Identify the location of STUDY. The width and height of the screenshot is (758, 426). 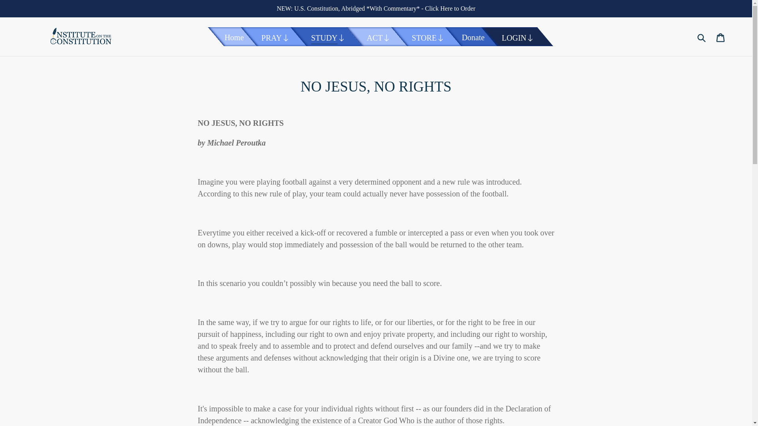
(328, 37).